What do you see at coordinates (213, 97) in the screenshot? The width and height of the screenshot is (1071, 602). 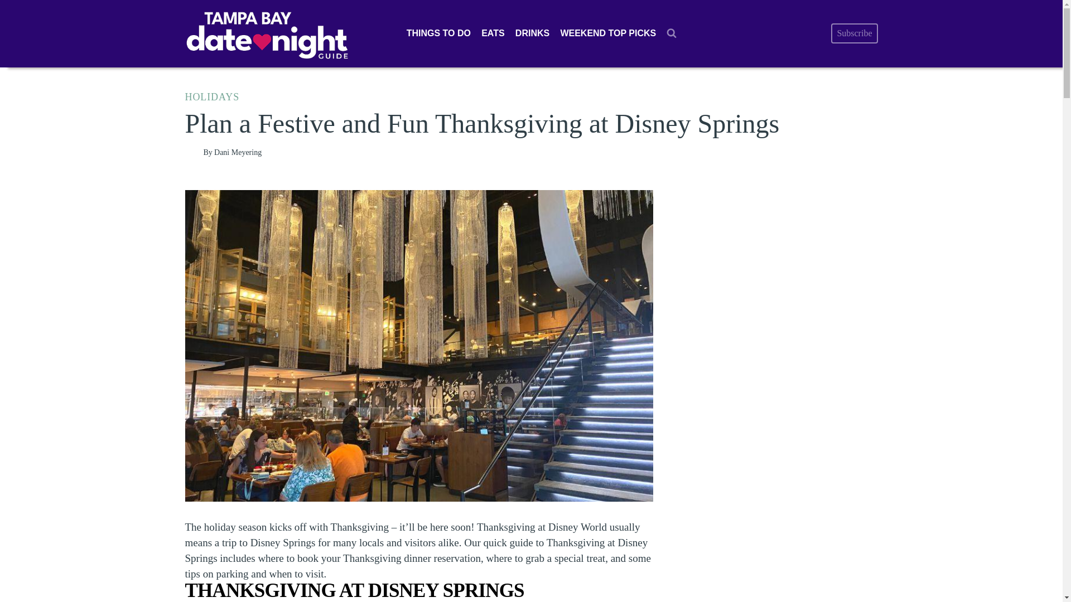 I see `HOLIDAYS` at bounding box center [213, 97].